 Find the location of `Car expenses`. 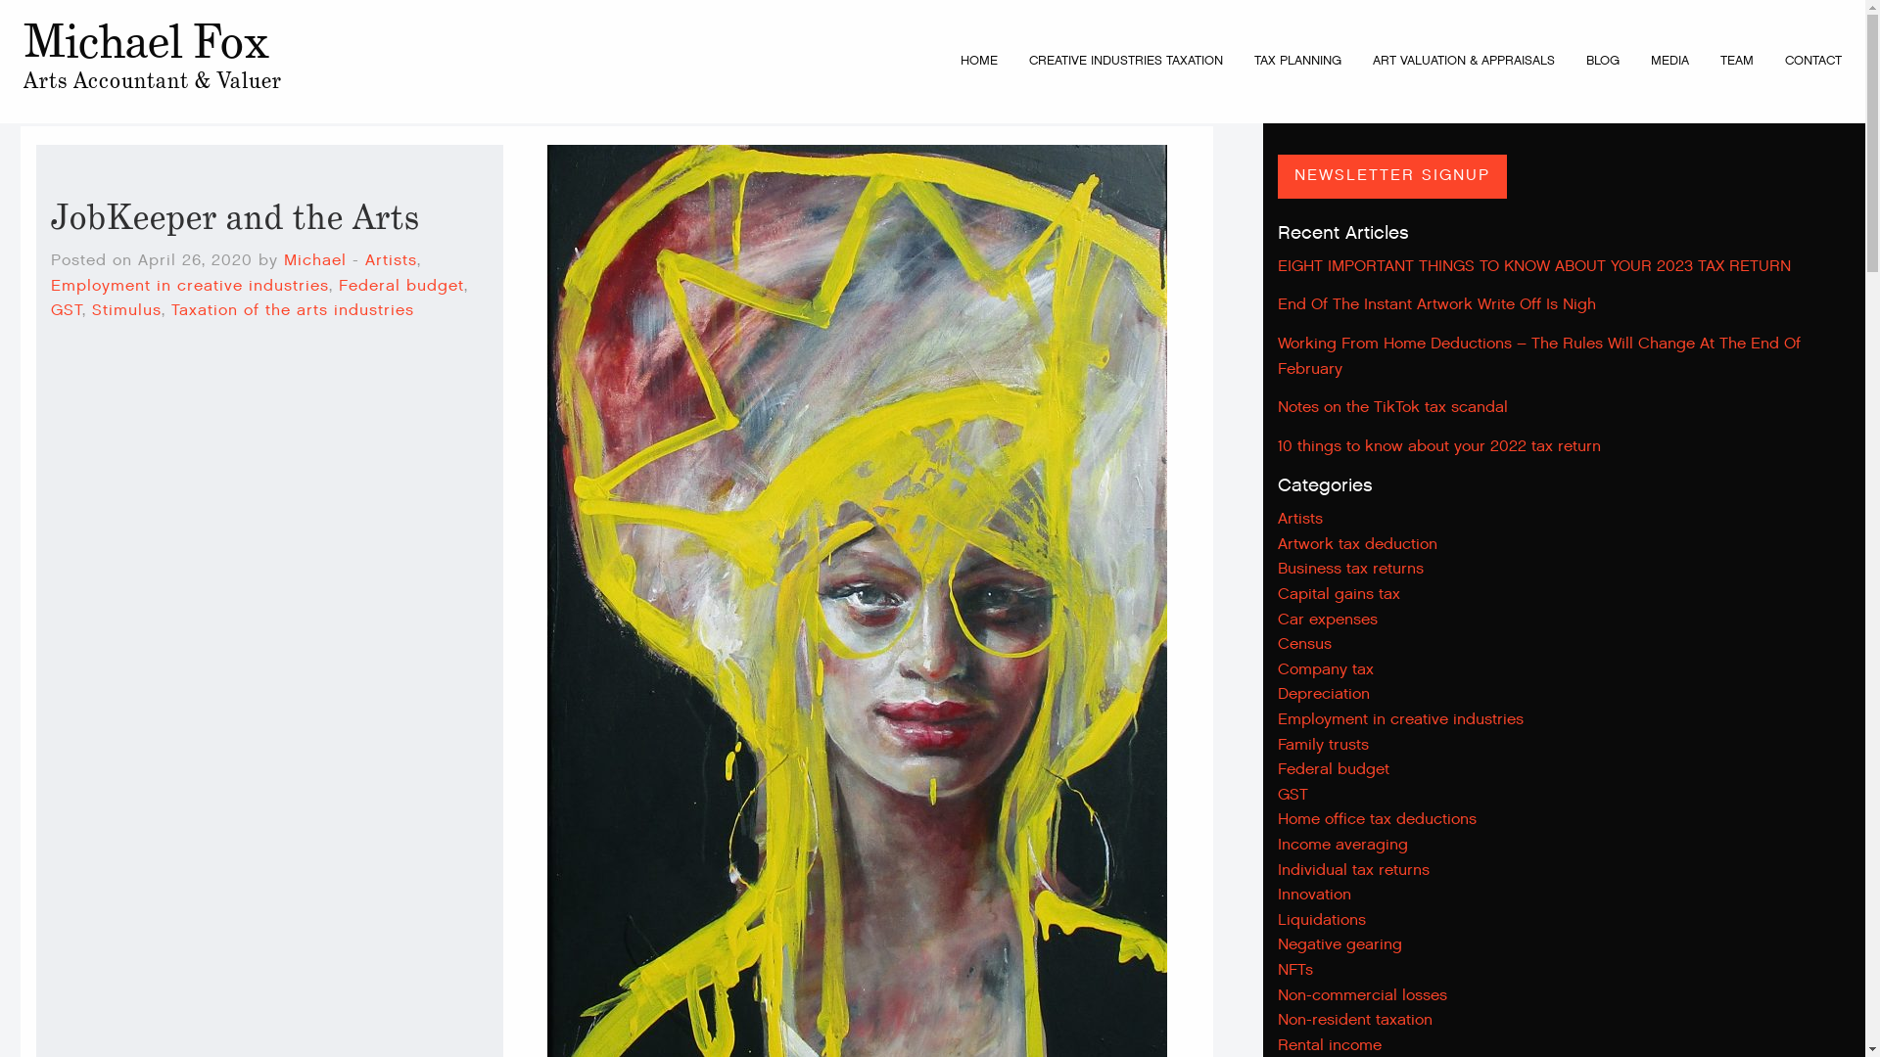

Car expenses is located at coordinates (1328, 620).